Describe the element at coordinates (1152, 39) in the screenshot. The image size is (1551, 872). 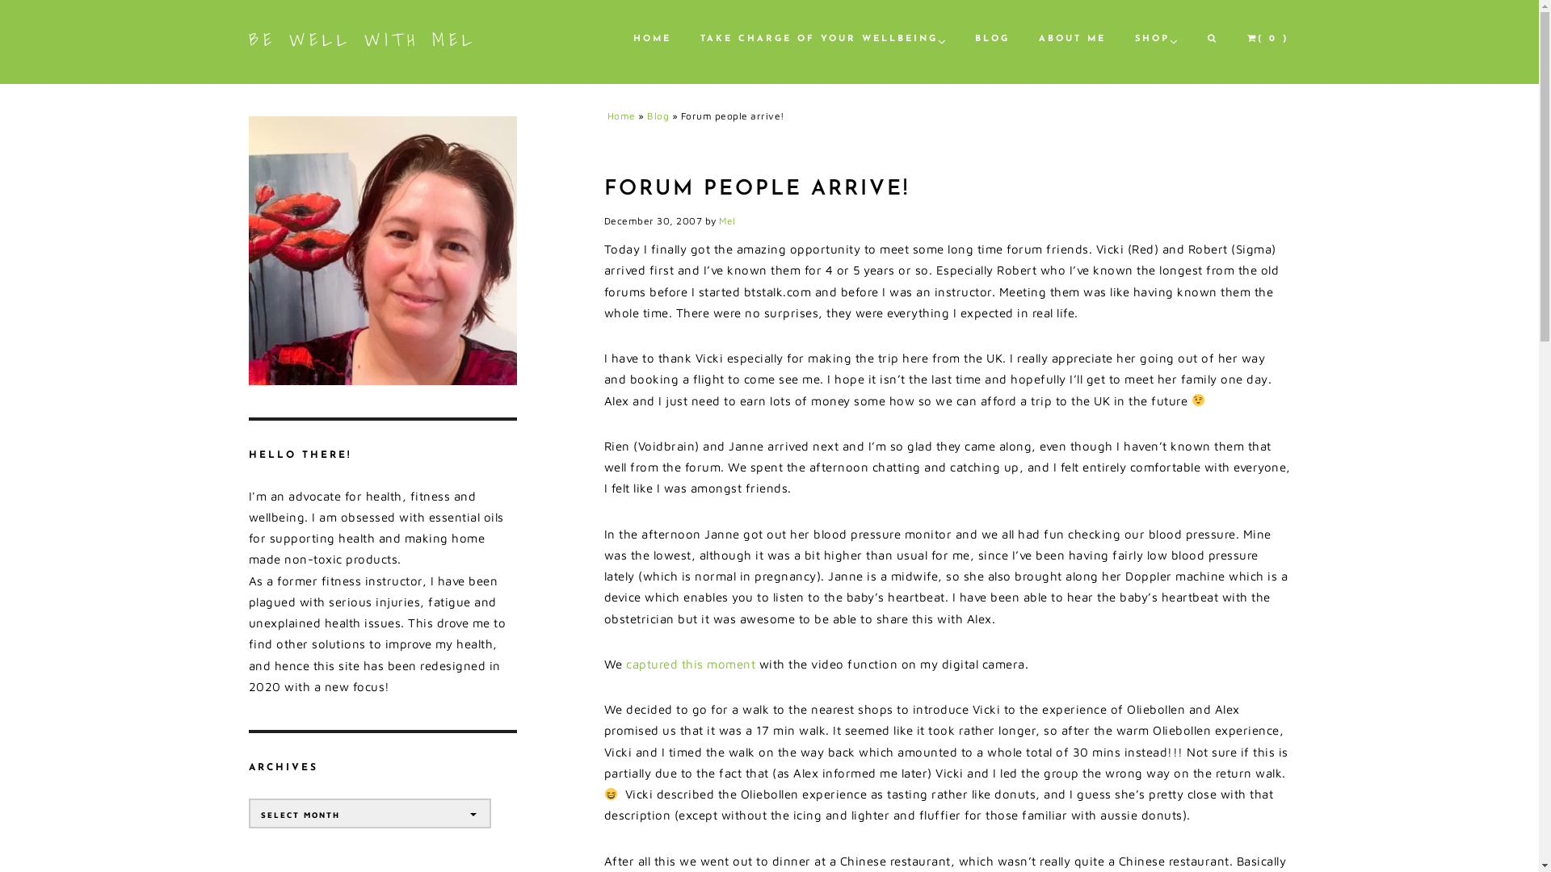
I see `SHOP` at that location.